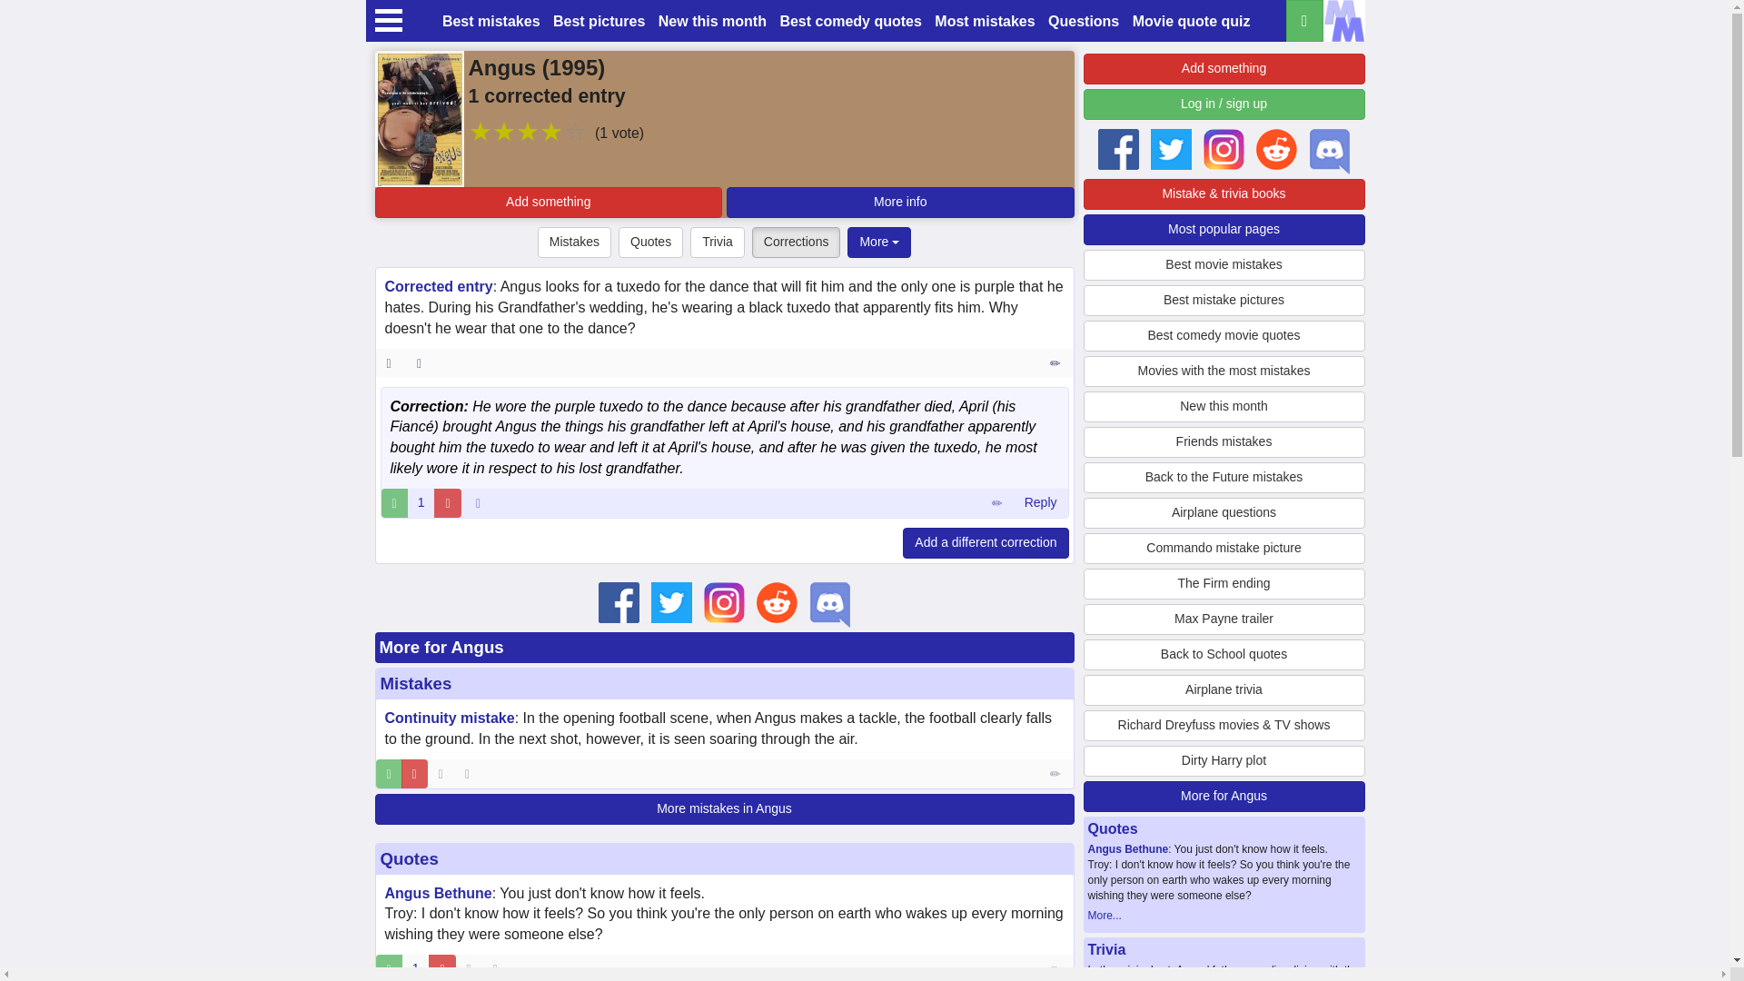  What do you see at coordinates (389, 774) in the screenshot?
I see `I like this` at bounding box center [389, 774].